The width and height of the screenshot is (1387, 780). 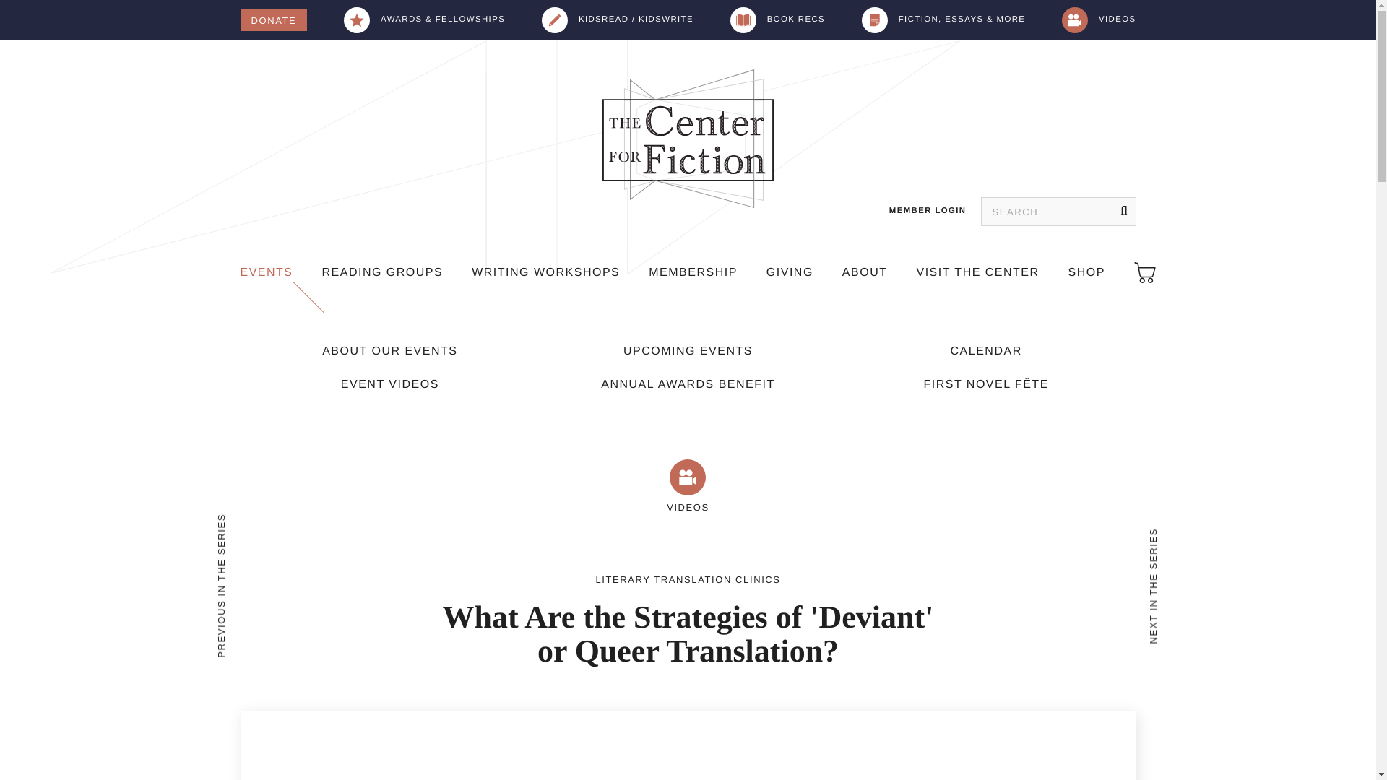 I want to click on READING GROUPS, so click(x=383, y=273).